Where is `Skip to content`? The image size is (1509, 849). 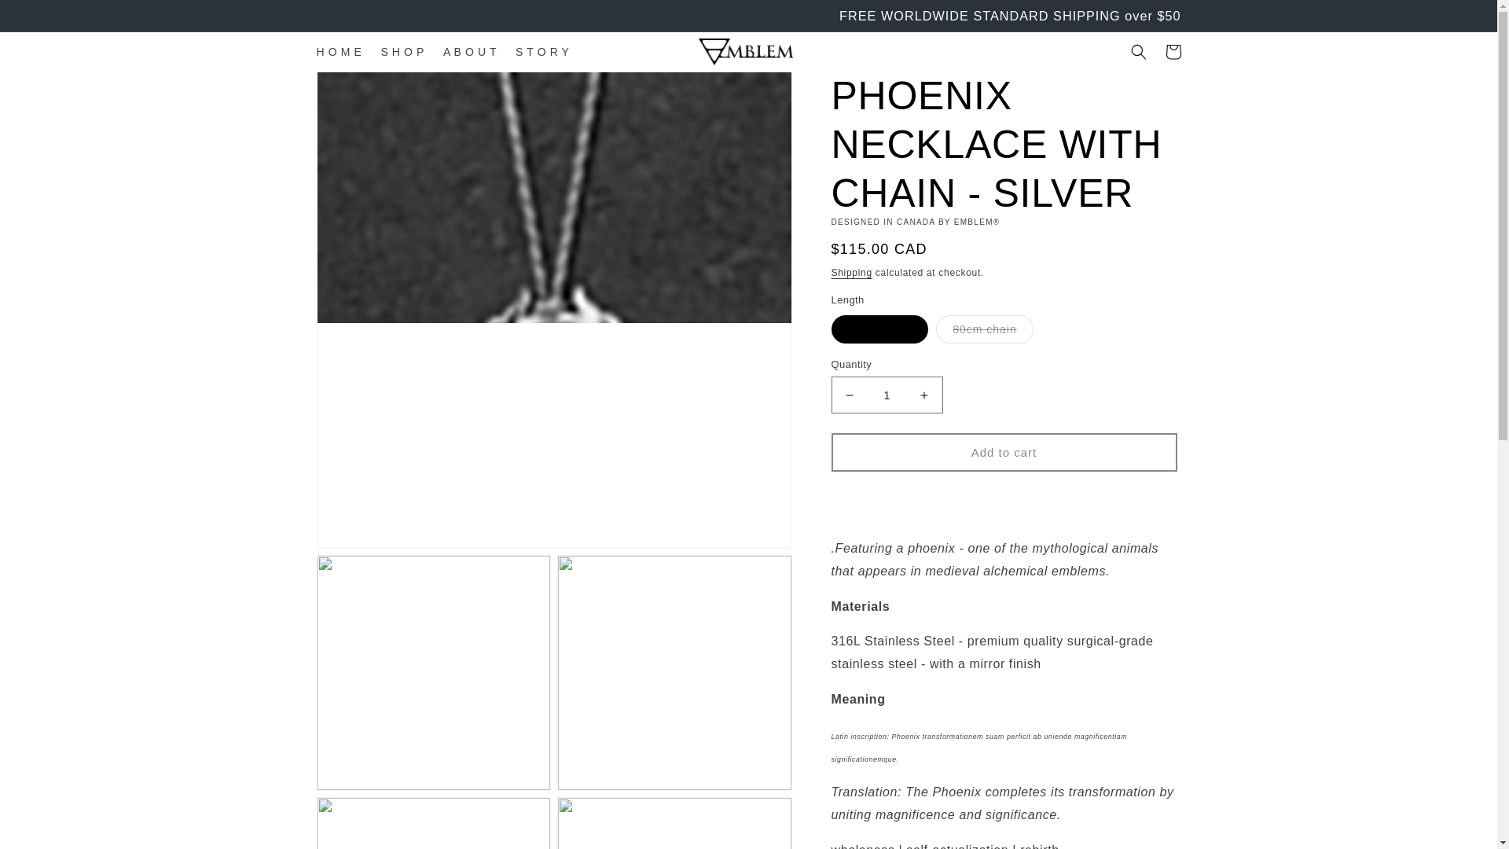
Skip to content is located at coordinates (48, 19).